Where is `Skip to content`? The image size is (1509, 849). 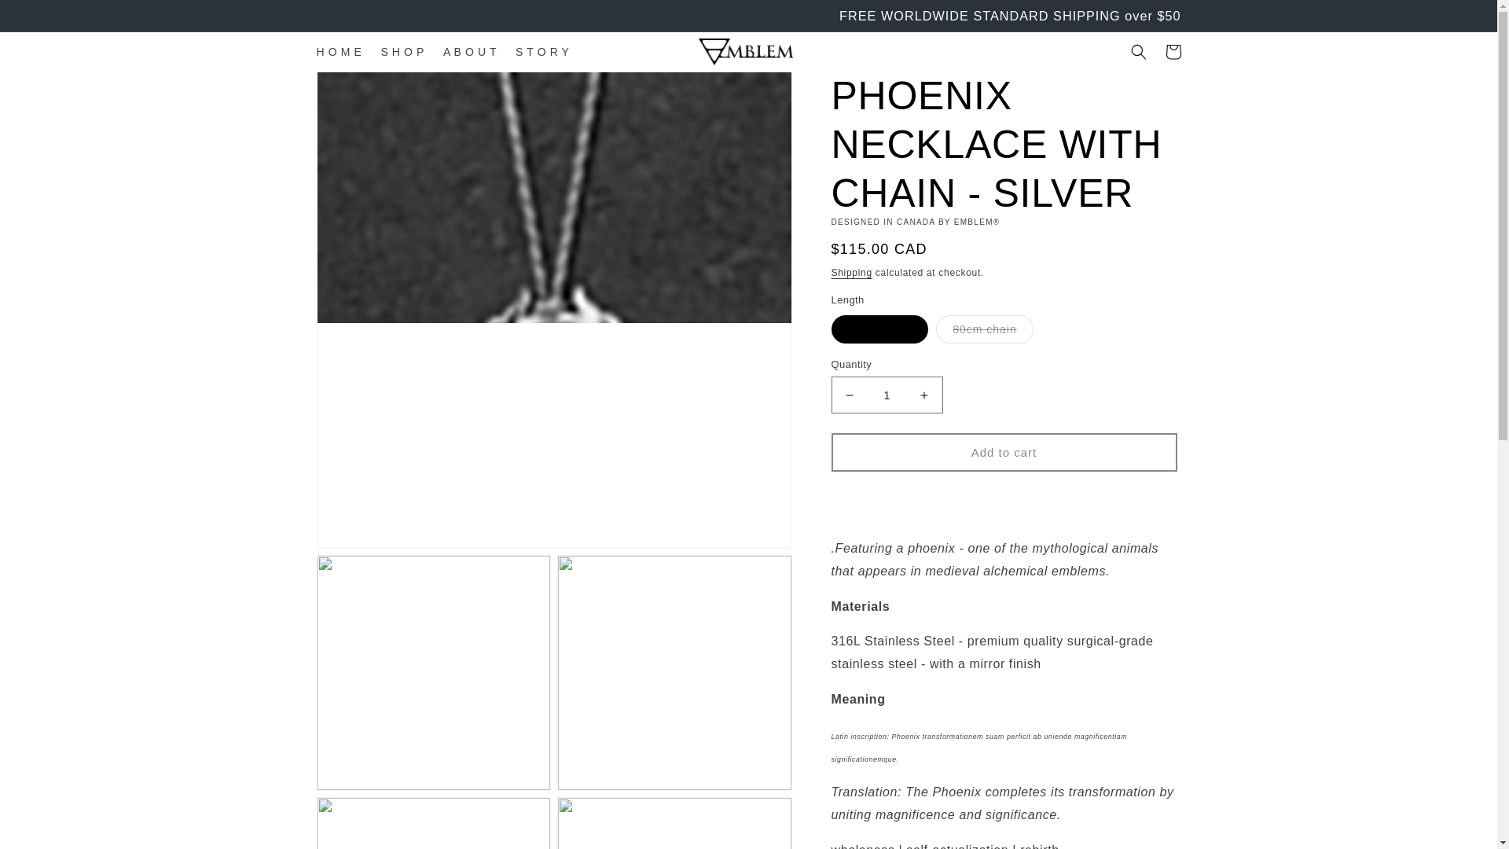
Skip to content is located at coordinates (48, 19).